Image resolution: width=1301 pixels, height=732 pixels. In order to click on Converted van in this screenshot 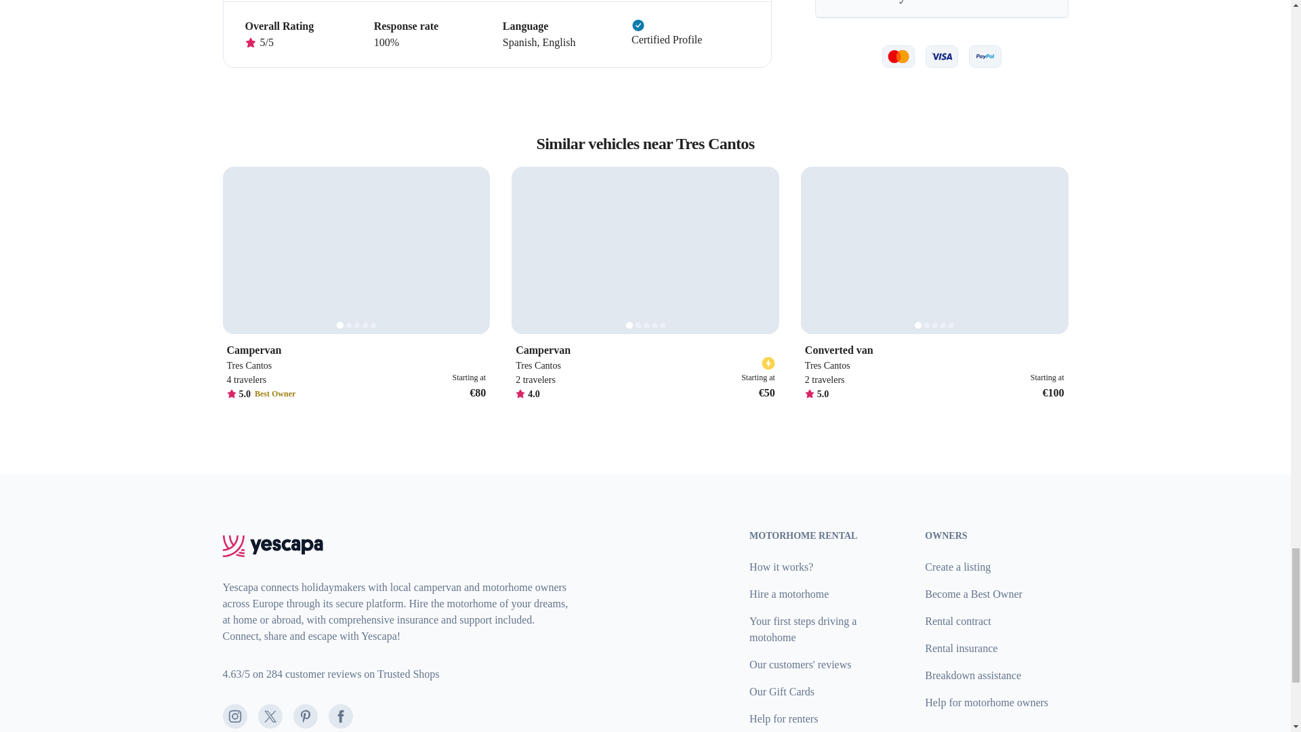, I will do `click(934, 350)`.